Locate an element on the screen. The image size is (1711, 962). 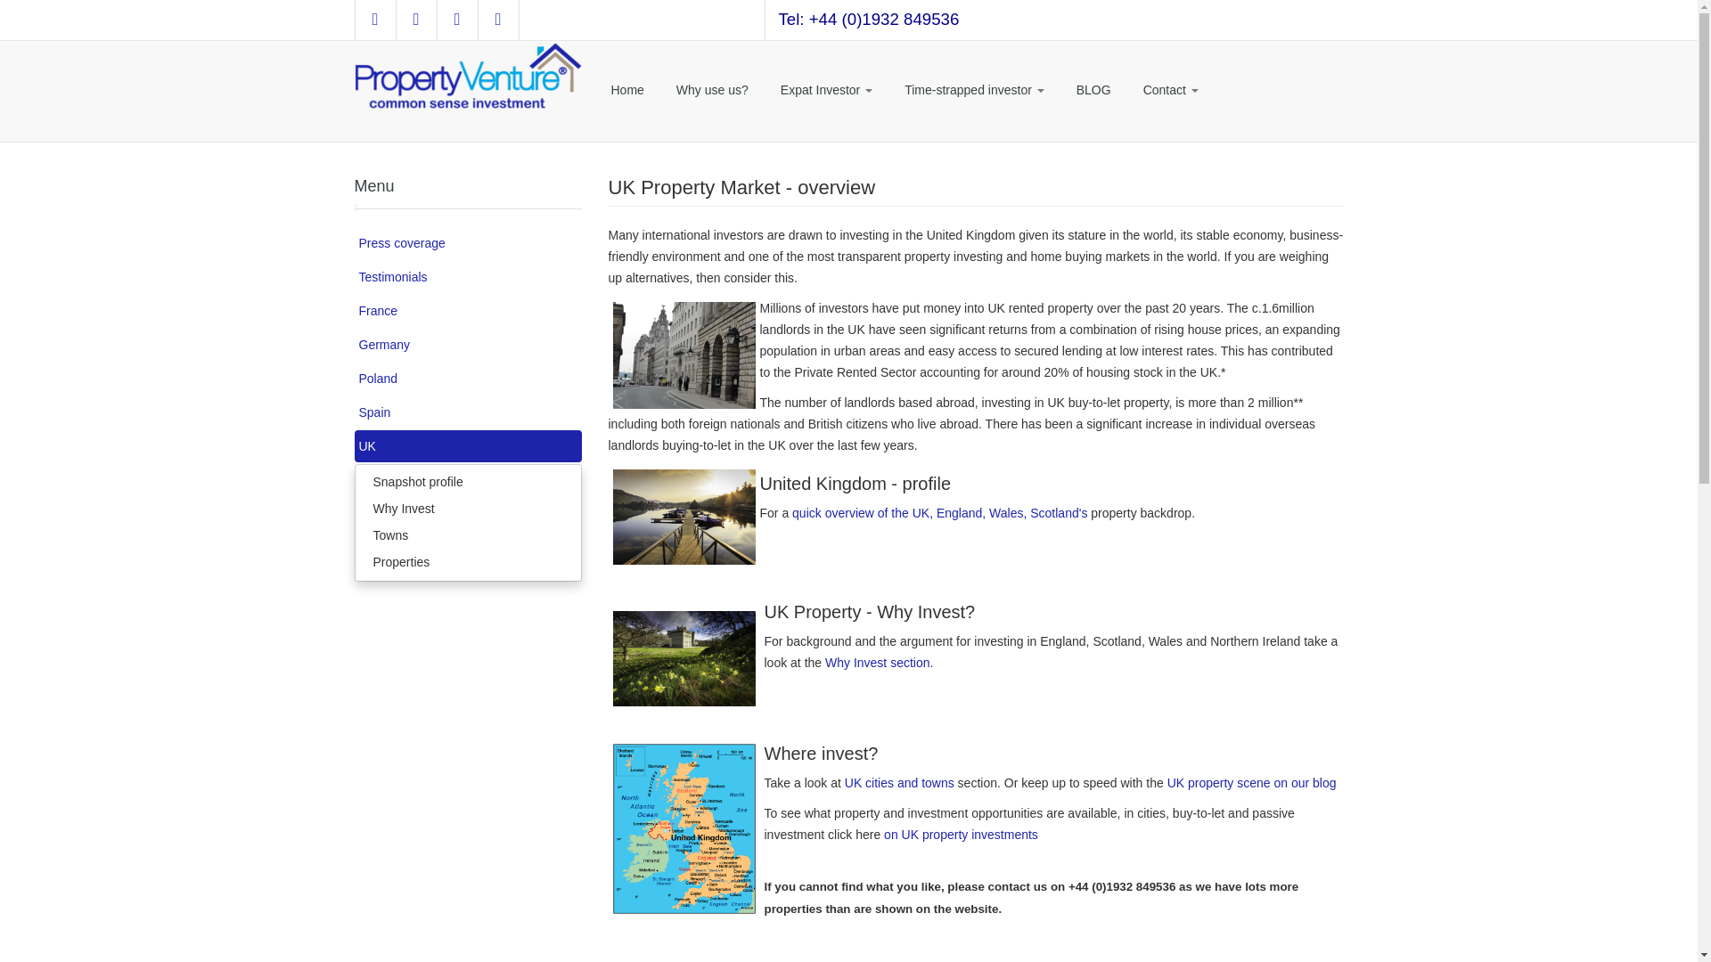
Time-strapped investor is located at coordinates (974, 91).